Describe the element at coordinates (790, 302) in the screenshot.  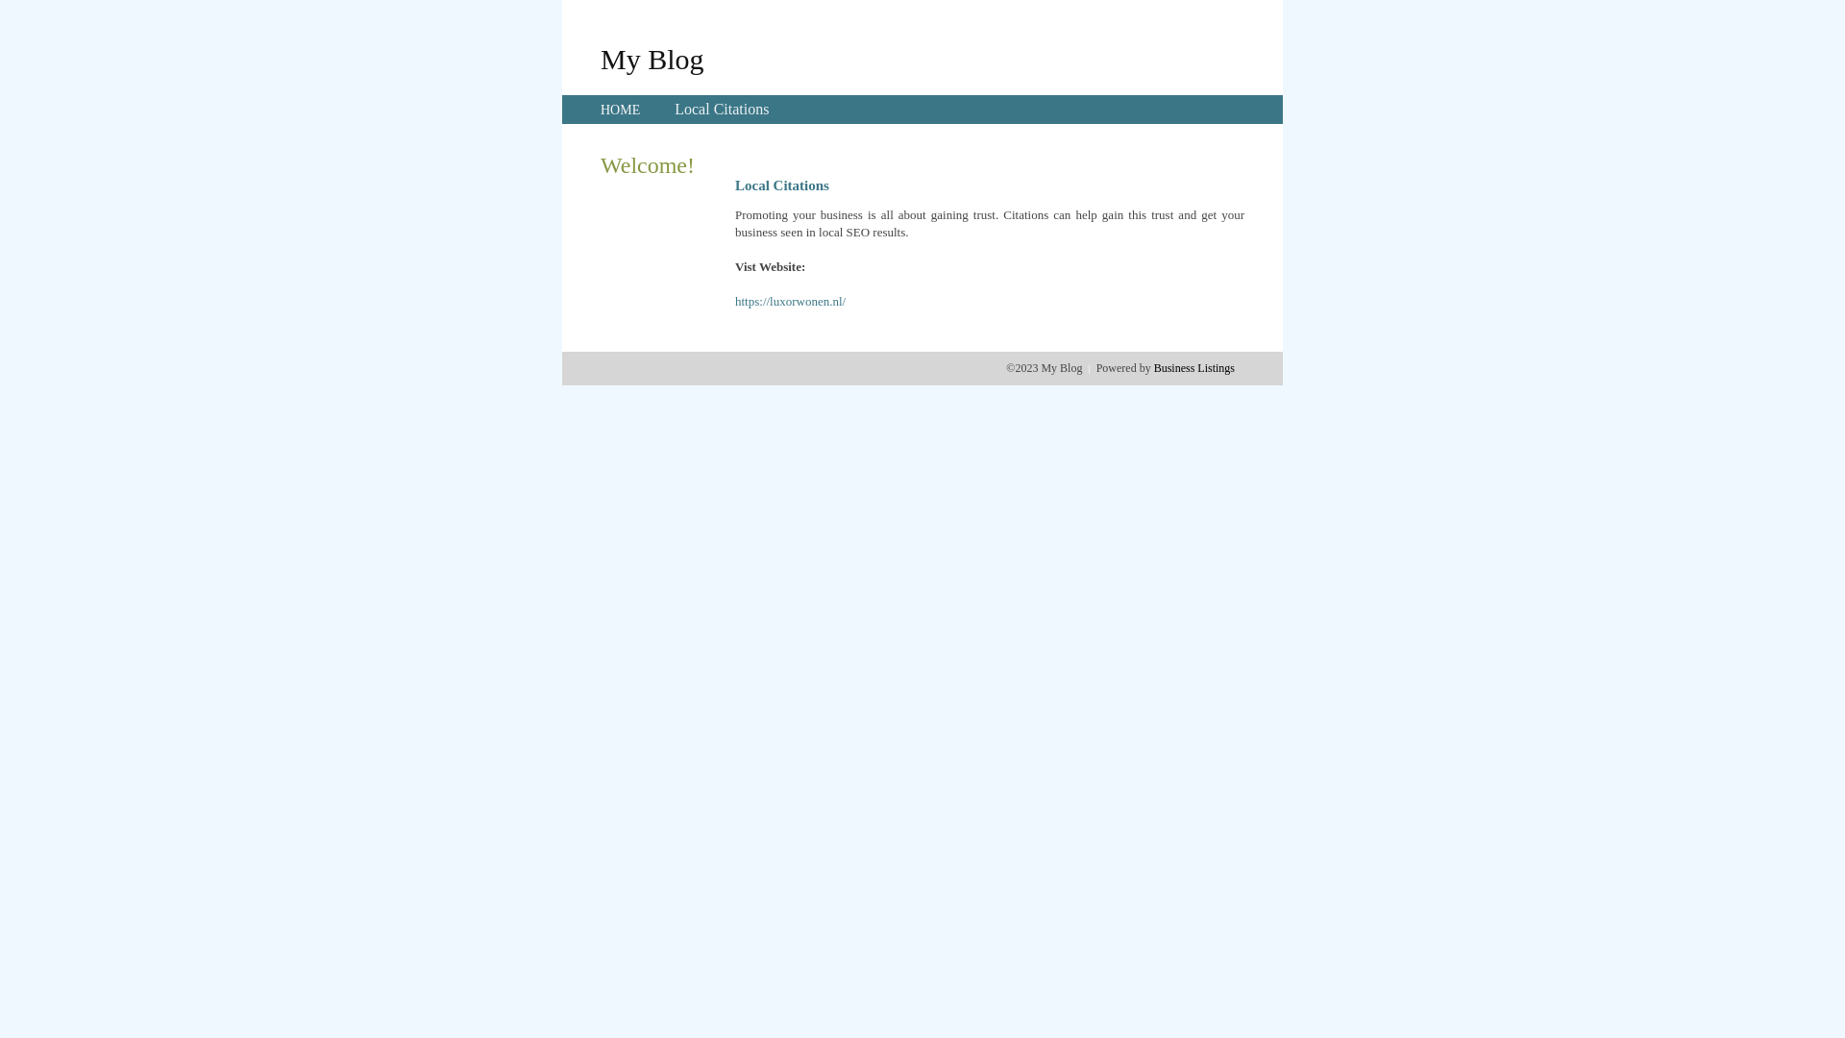
I see `https://luxorwonen.nl/` at that location.